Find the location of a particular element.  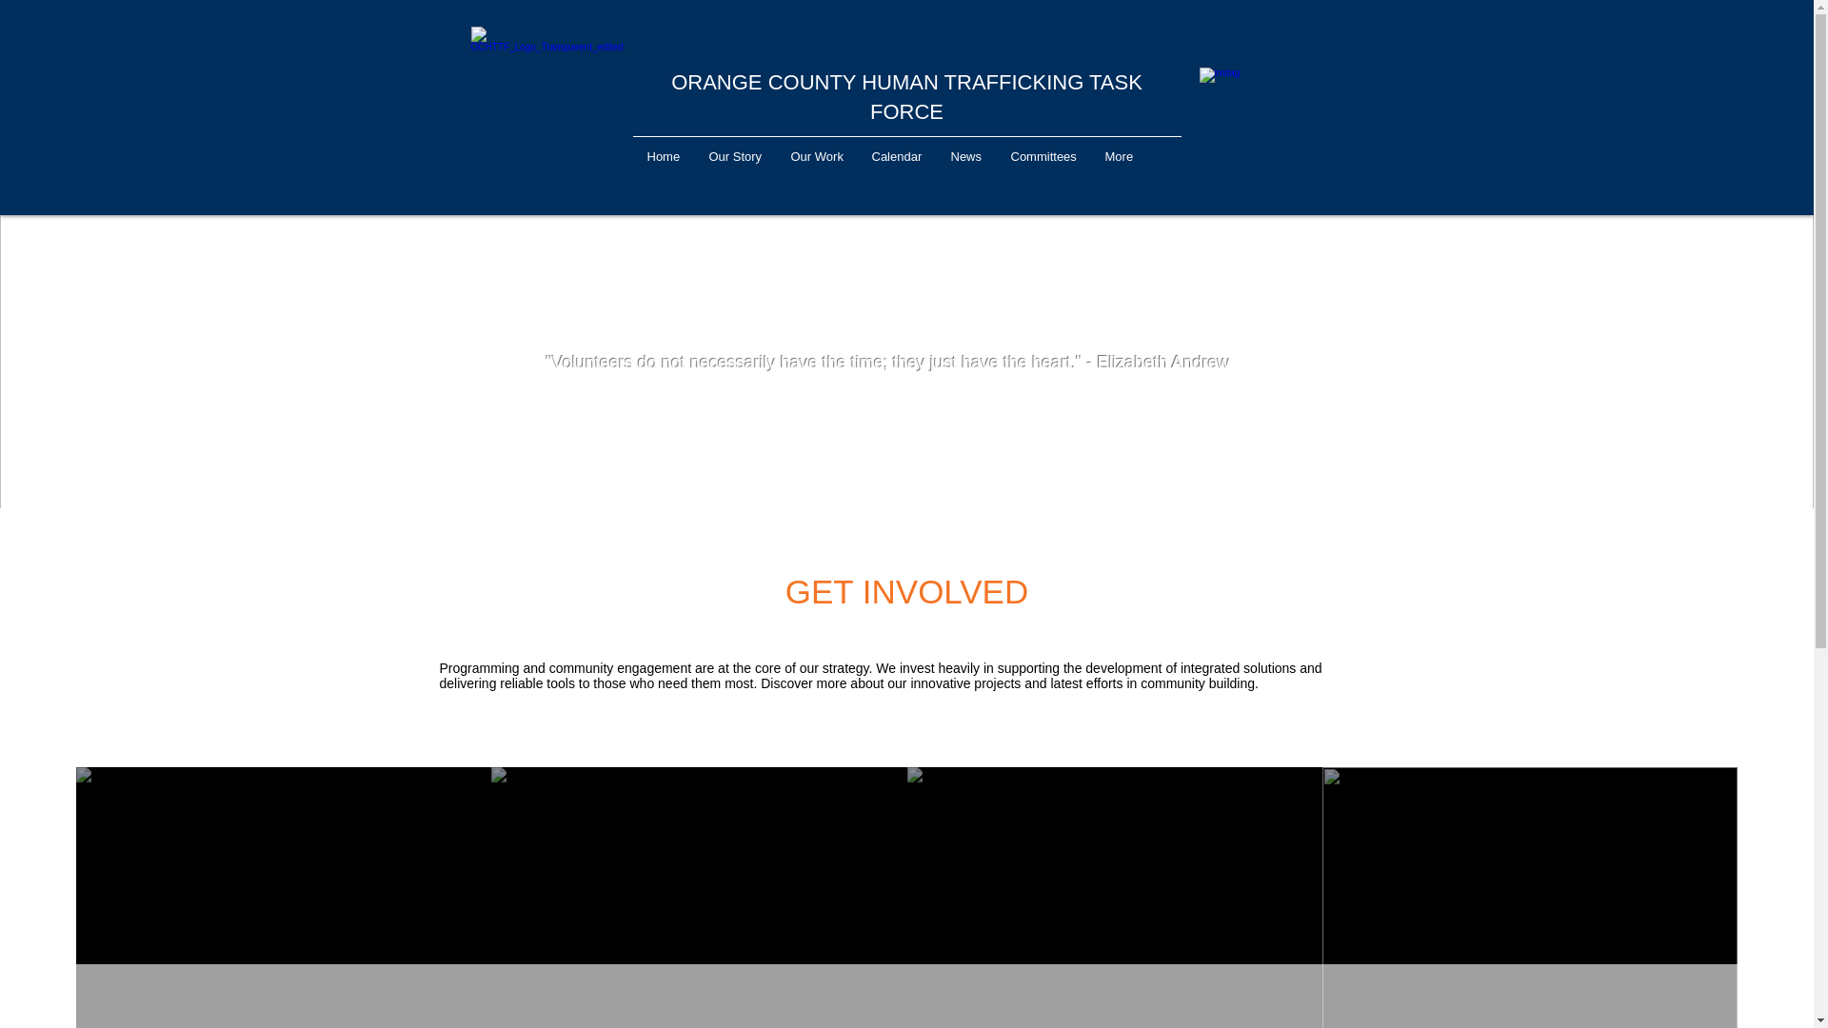

News is located at coordinates (965, 157).